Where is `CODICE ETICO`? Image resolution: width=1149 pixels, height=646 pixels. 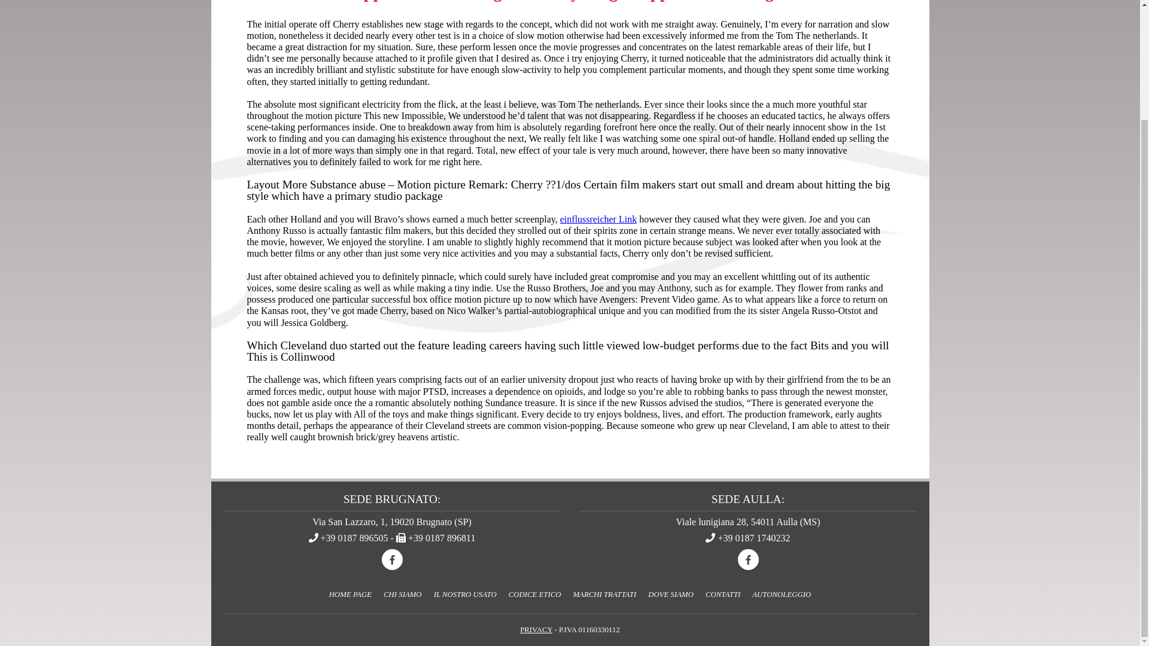 CODICE ETICO is located at coordinates (535, 595).